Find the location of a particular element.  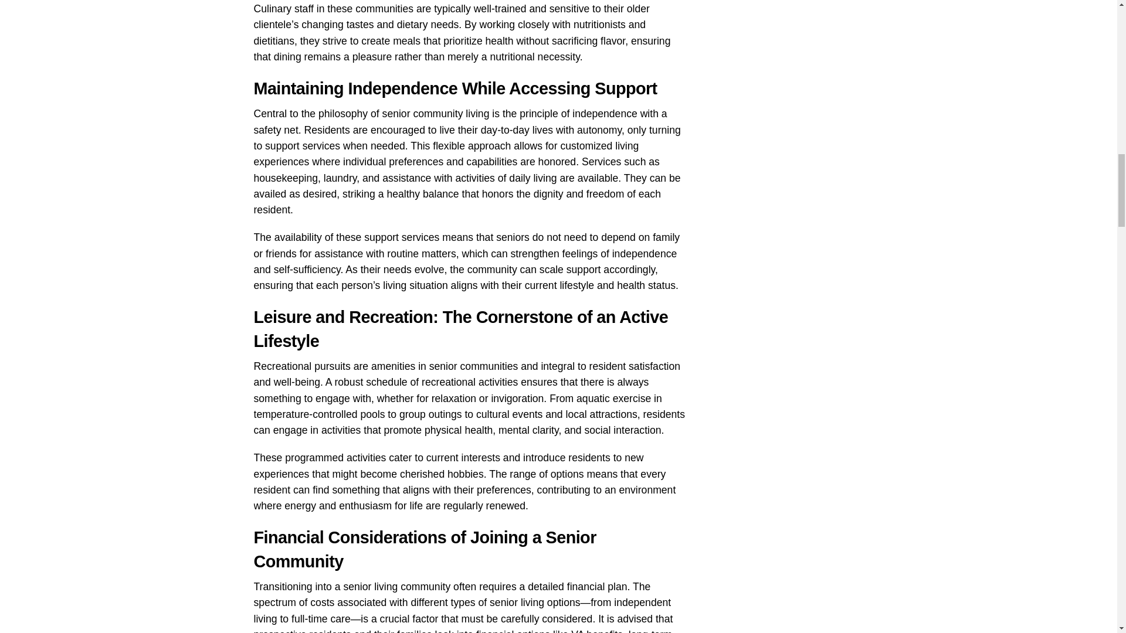

VA benefits is located at coordinates (596, 631).